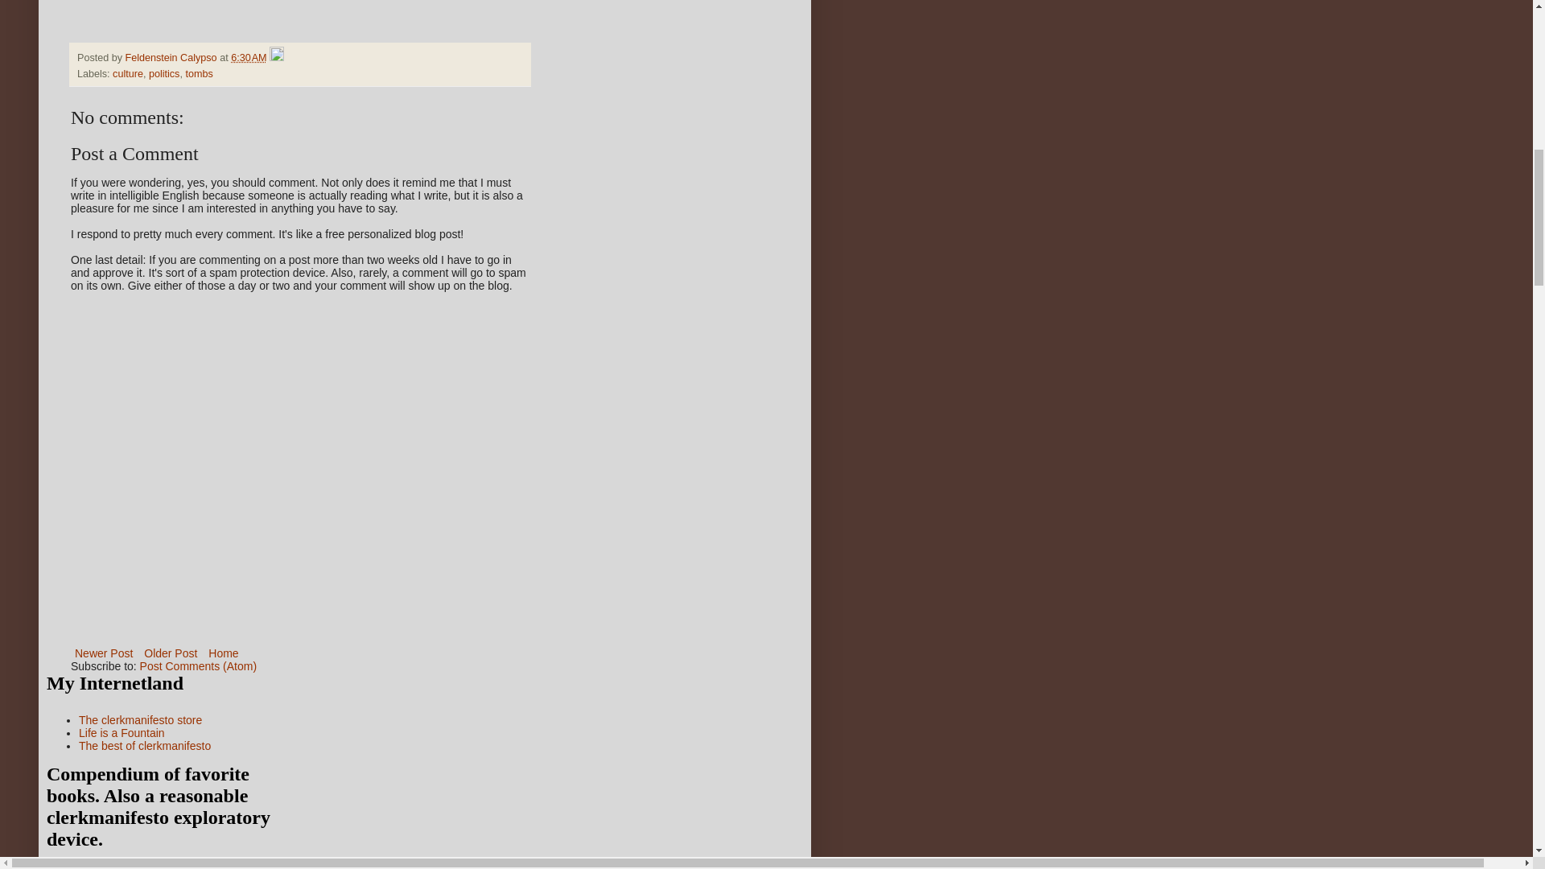 This screenshot has height=869, width=1545. Describe the element at coordinates (277, 57) in the screenshot. I see `Edit Post` at that location.